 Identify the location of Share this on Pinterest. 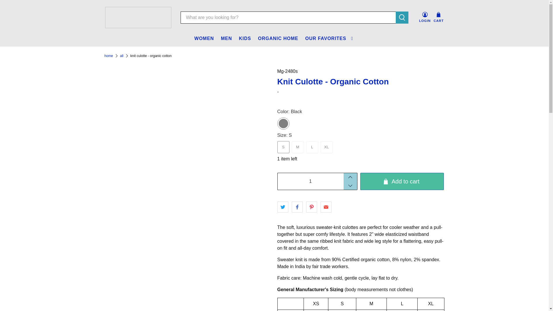
(311, 207).